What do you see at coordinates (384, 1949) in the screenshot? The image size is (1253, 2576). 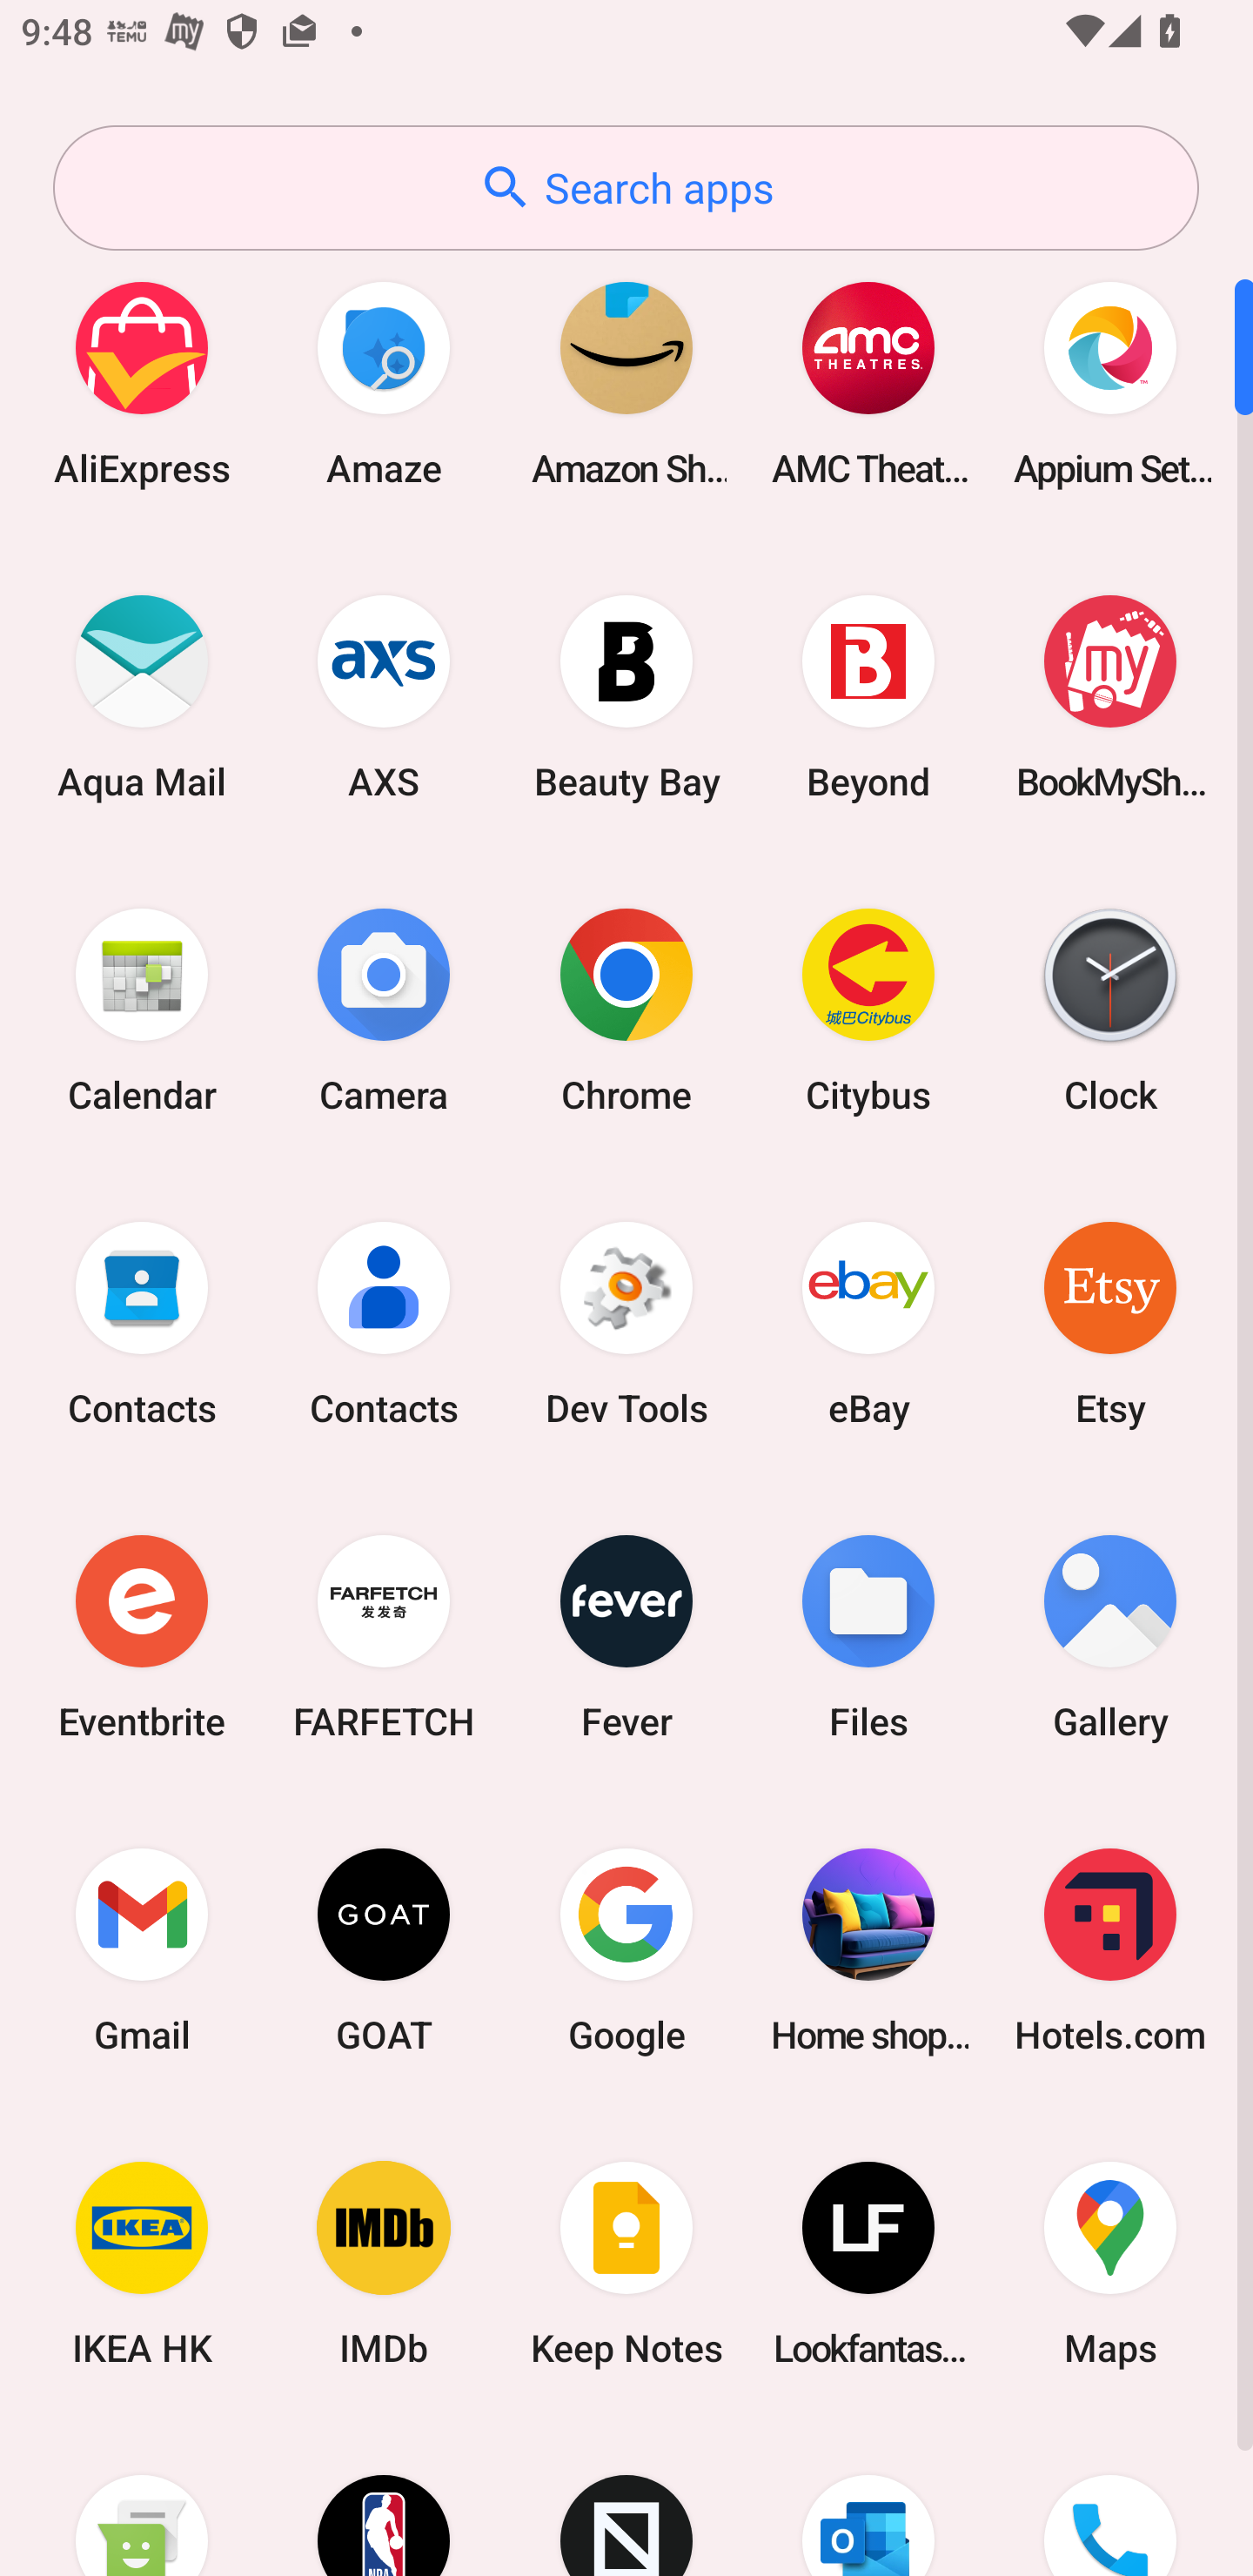 I see `GOAT` at bounding box center [384, 1949].